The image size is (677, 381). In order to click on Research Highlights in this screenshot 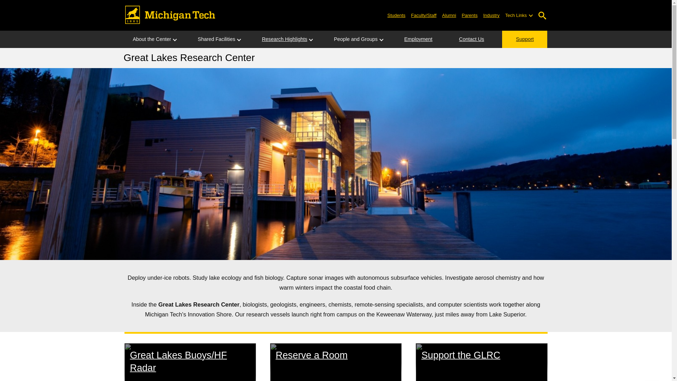, I will do `click(285, 40)`.